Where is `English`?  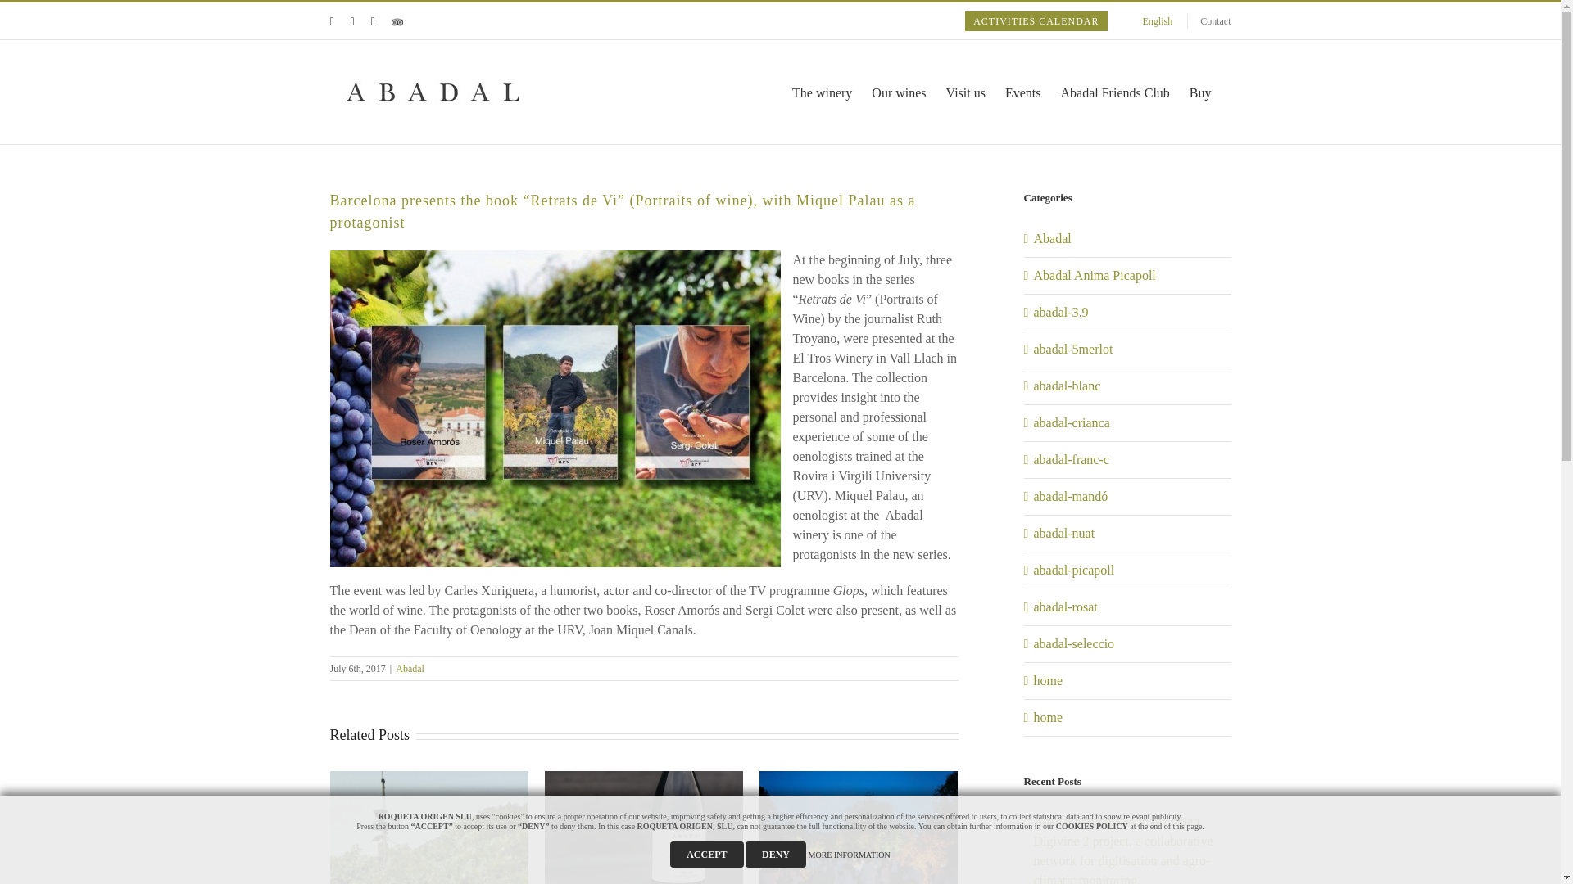 English is located at coordinates (1154, 20).